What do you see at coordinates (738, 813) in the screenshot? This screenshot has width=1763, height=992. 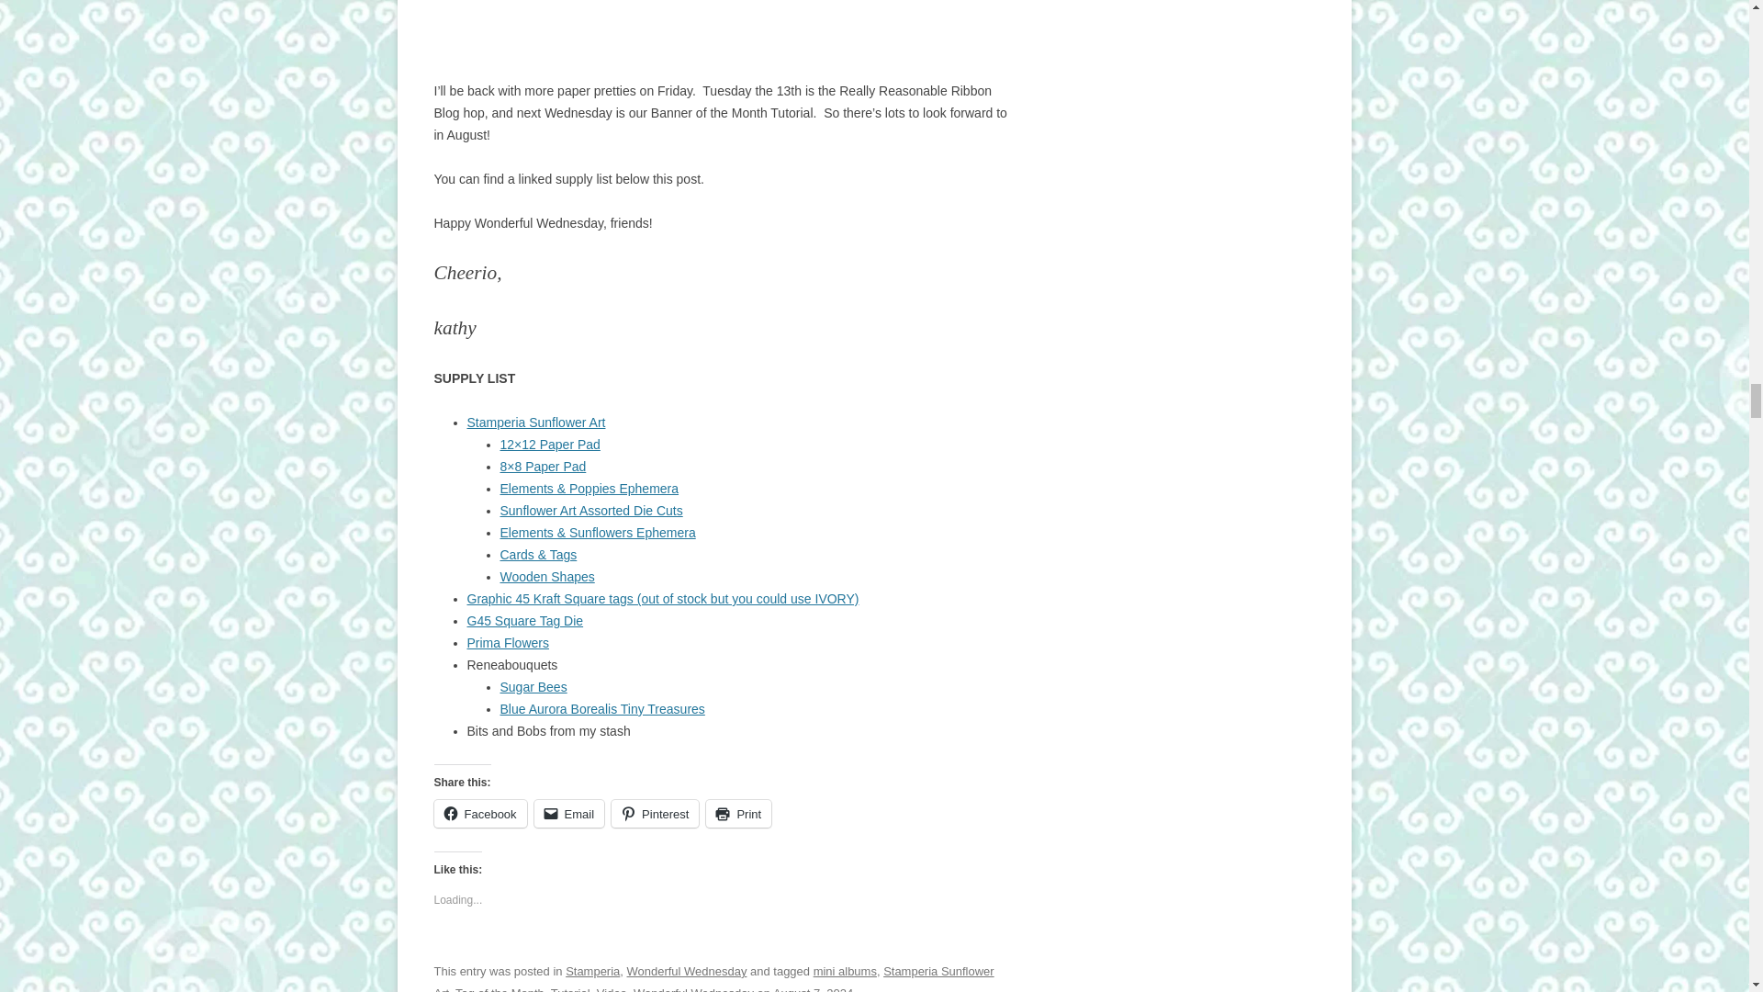 I see `Click to print` at bounding box center [738, 813].